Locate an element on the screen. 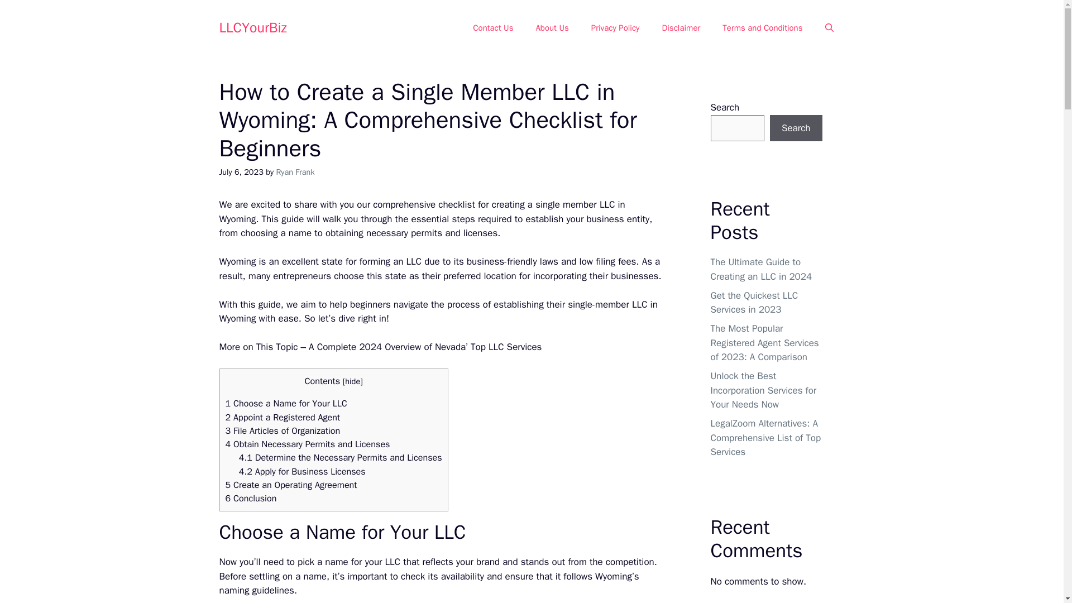 This screenshot has width=1072, height=603. The Ultimate Guide to Creating an LLC in 2024 is located at coordinates (607, 204).